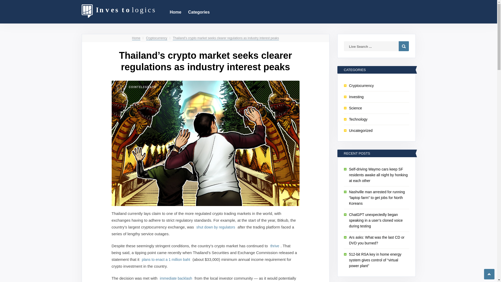 The width and height of the screenshot is (501, 282). I want to click on Search, so click(404, 46).